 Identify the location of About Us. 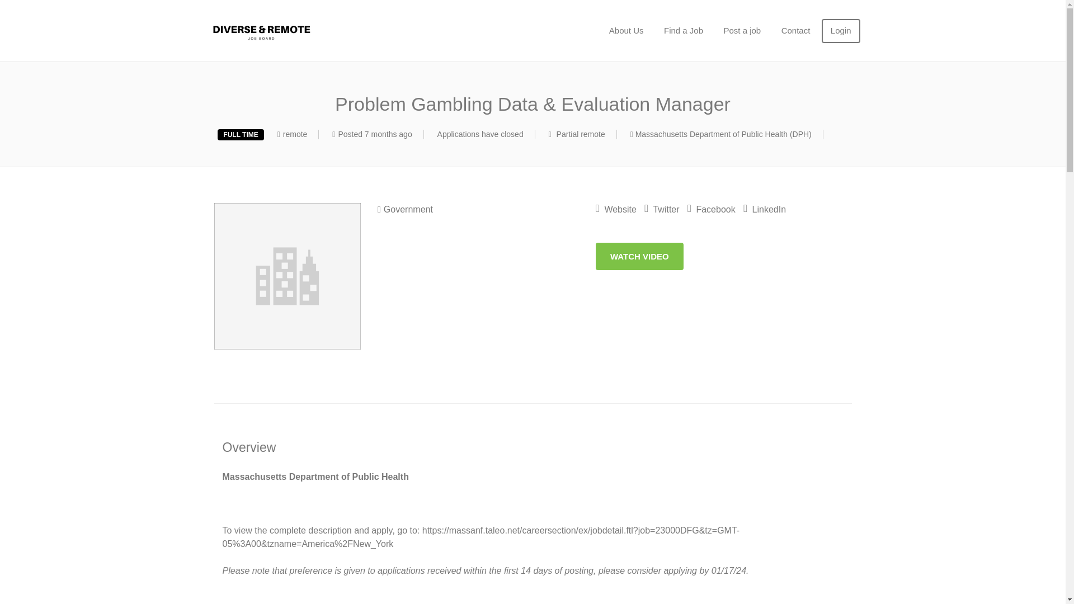
(626, 30).